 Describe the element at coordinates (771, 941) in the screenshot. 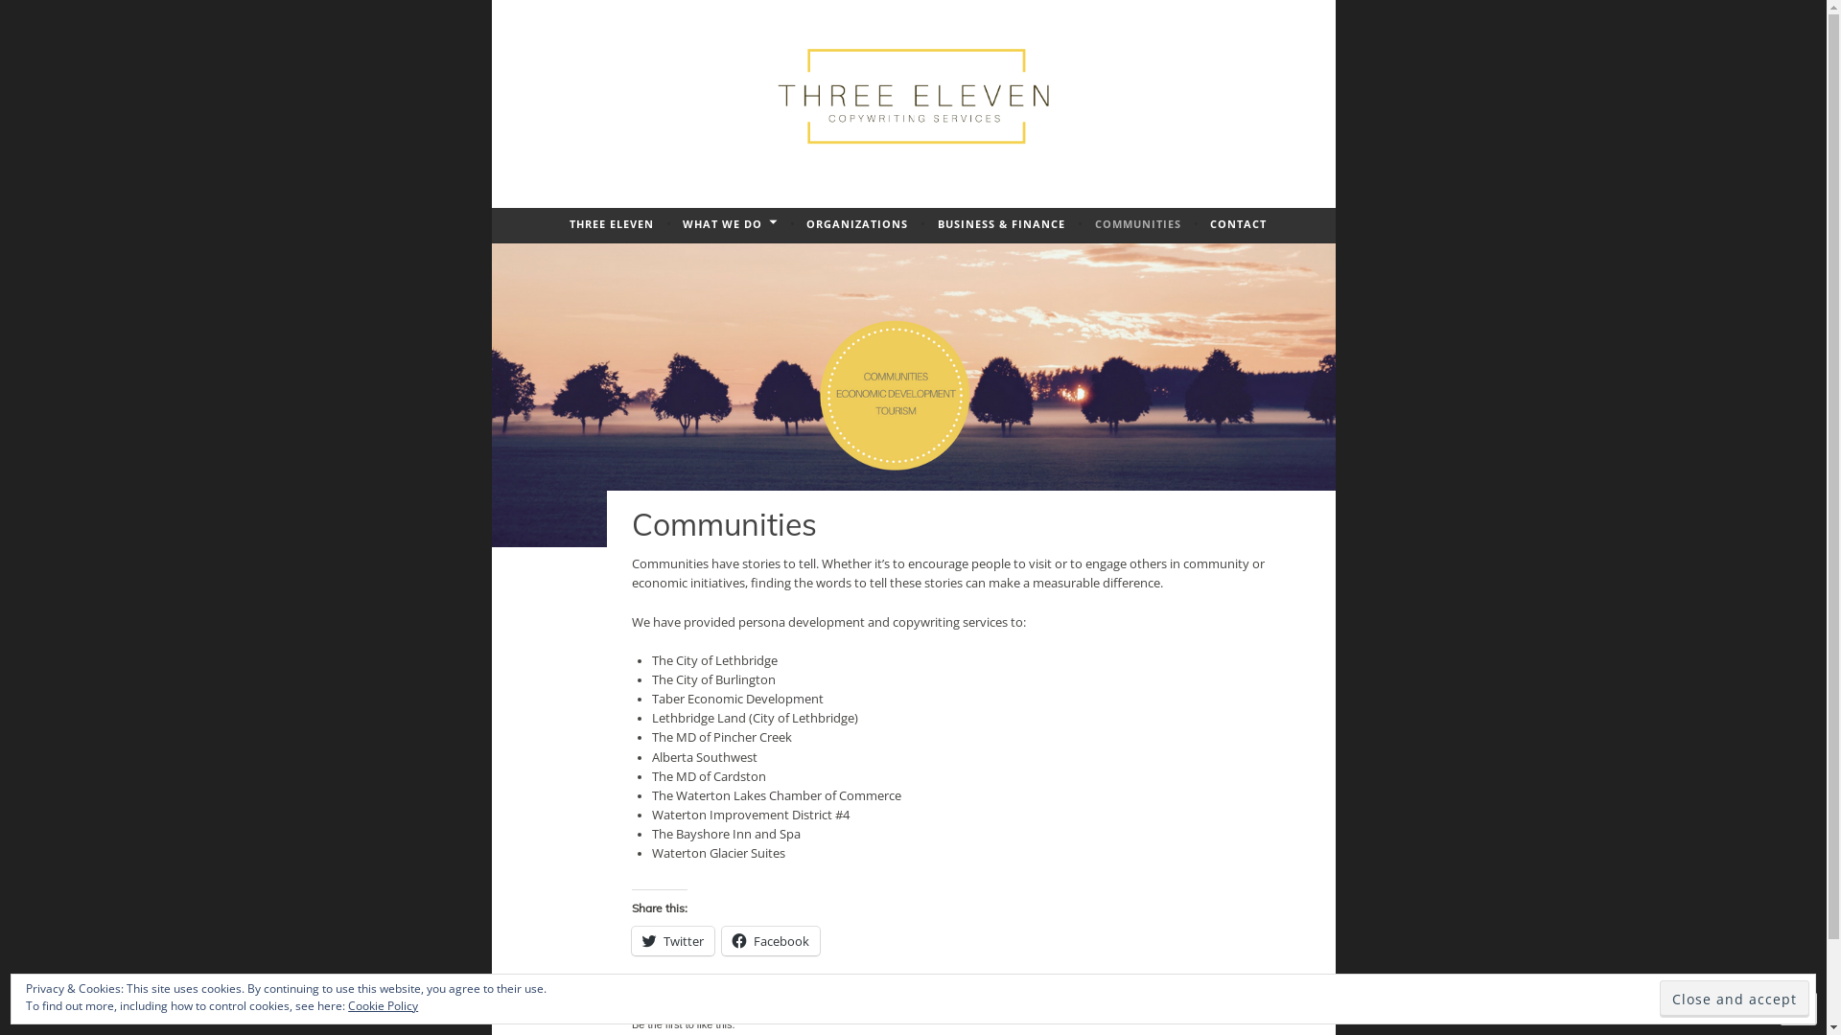

I see `Facebook` at that location.